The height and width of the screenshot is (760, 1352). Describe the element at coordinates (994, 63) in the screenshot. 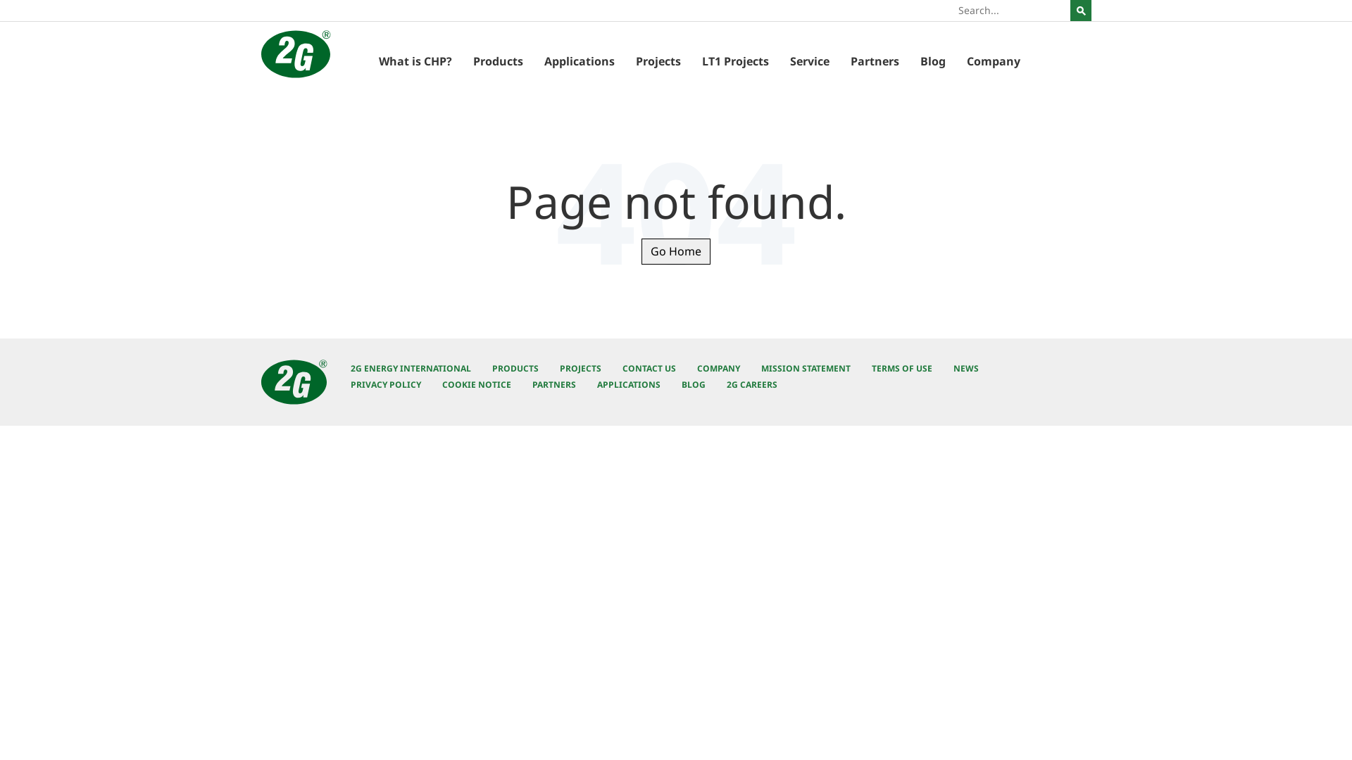

I see `Company` at that location.